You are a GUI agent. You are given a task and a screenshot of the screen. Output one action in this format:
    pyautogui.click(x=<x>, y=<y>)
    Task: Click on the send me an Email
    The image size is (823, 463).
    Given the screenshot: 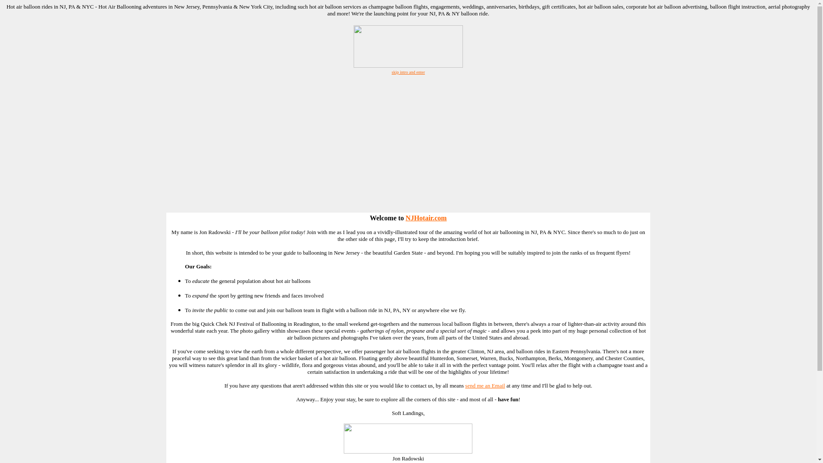 What is the action you would take?
    pyautogui.click(x=485, y=386)
    